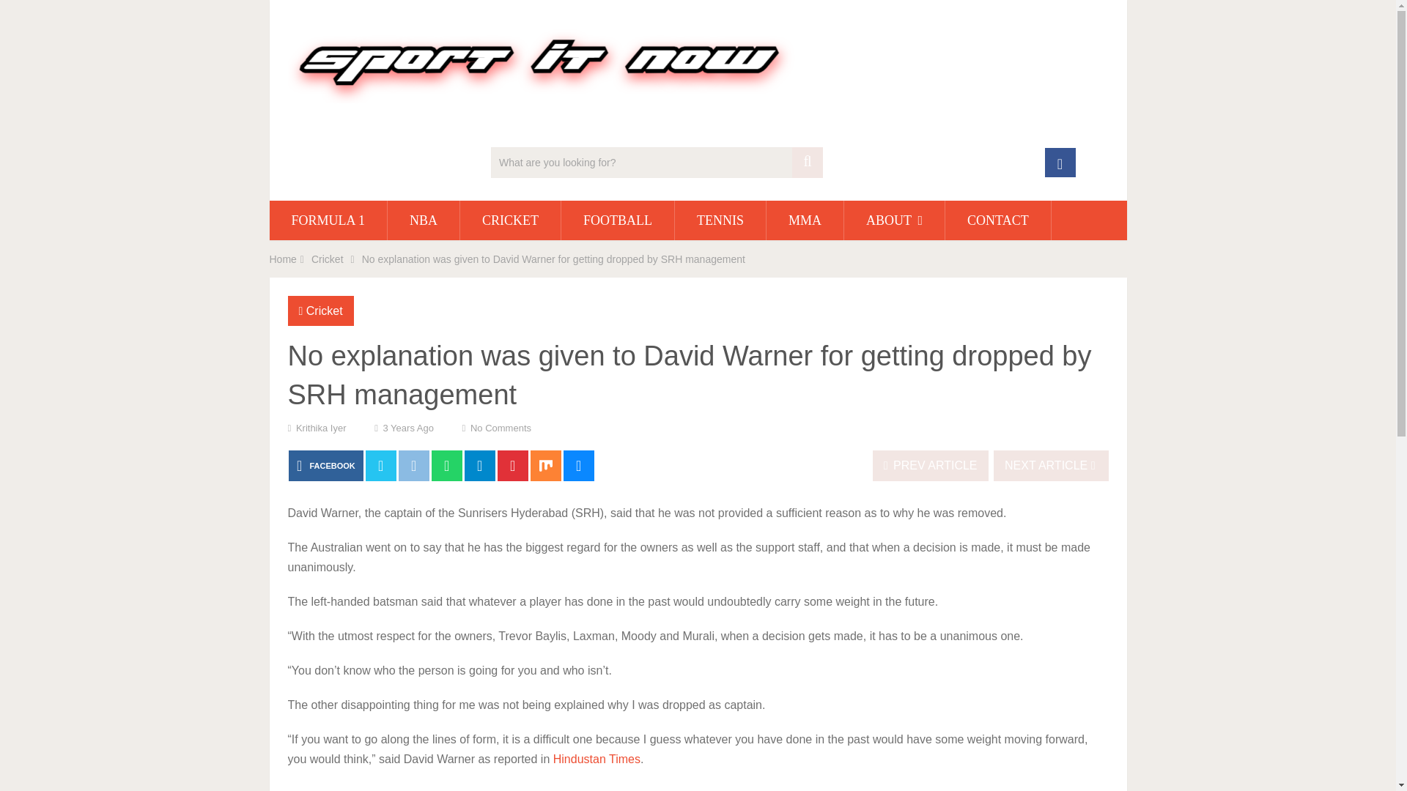  I want to click on Posts by Krithika Iyer, so click(321, 428).